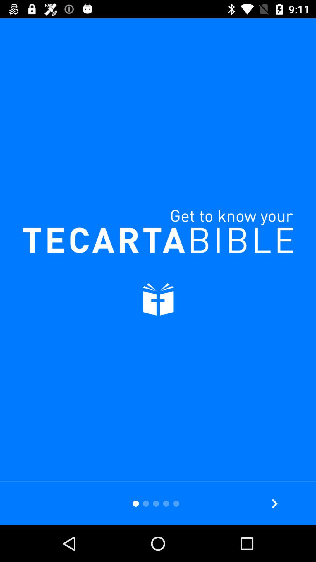  I want to click on forward, so click(274, 503).